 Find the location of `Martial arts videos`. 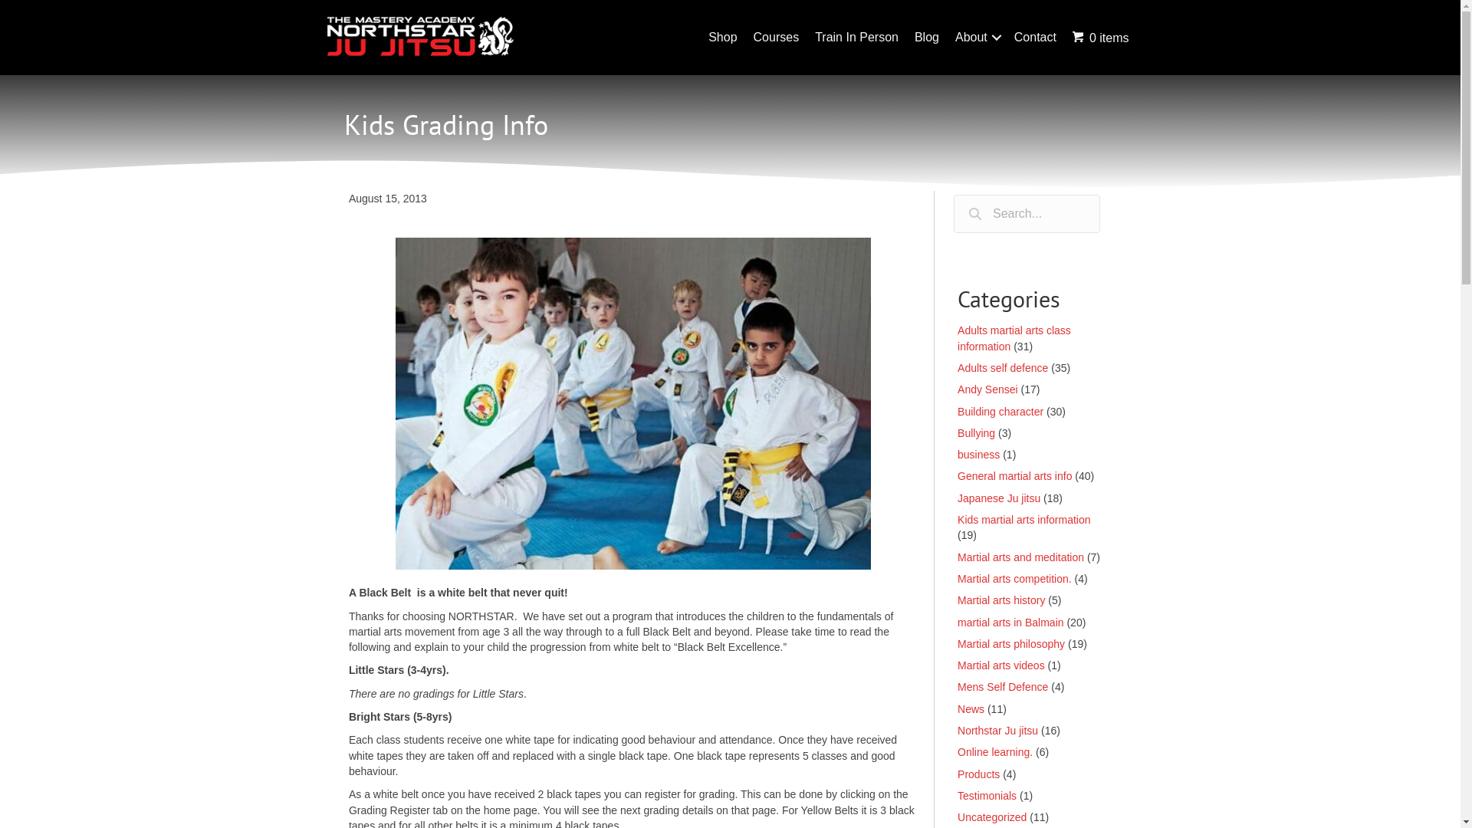

Martial arts videos is located at coordinates (1001, 665).